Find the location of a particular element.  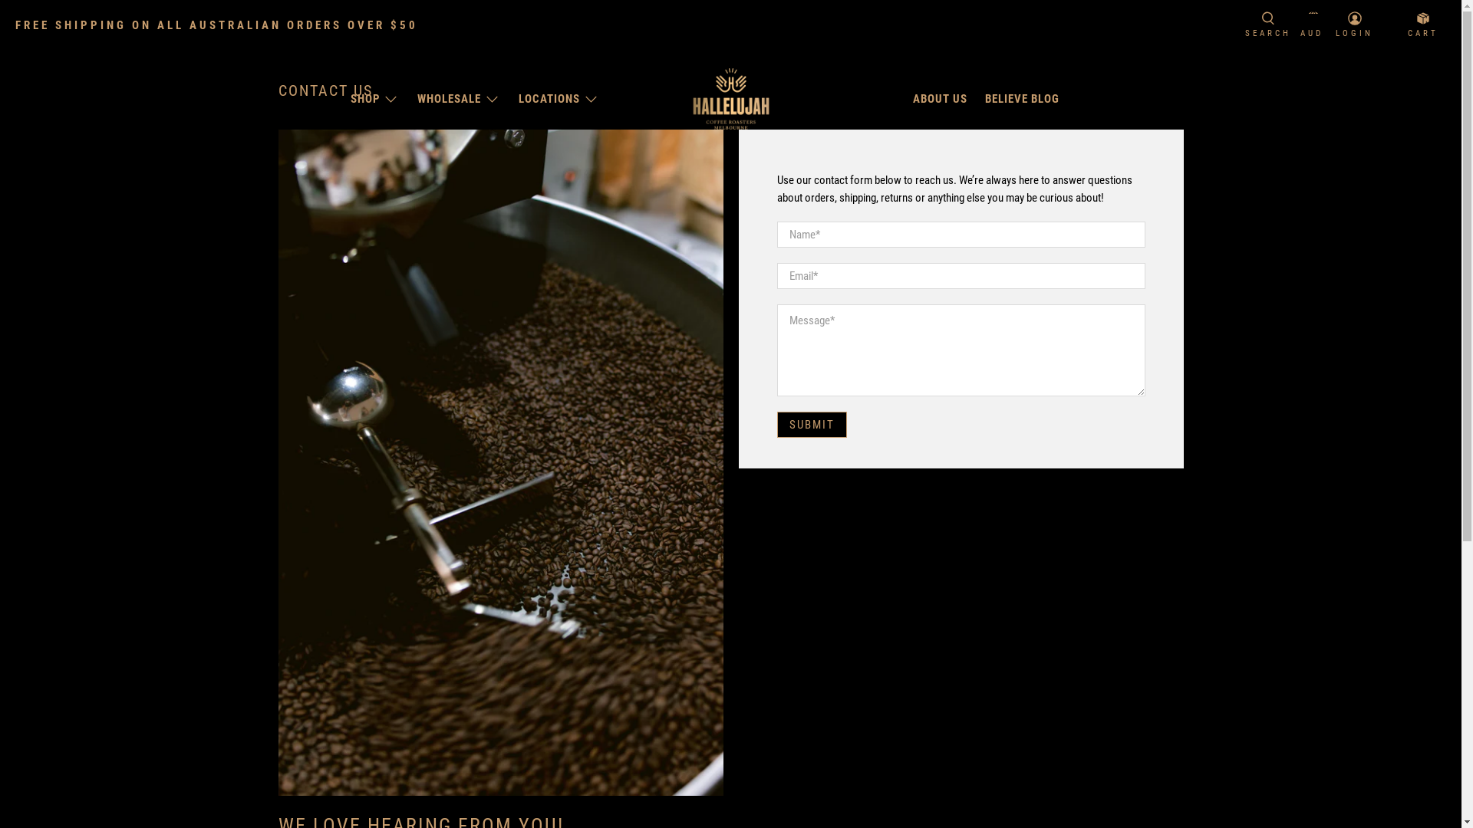

Hallelujah Coffee is located at coordinates (731, 99).